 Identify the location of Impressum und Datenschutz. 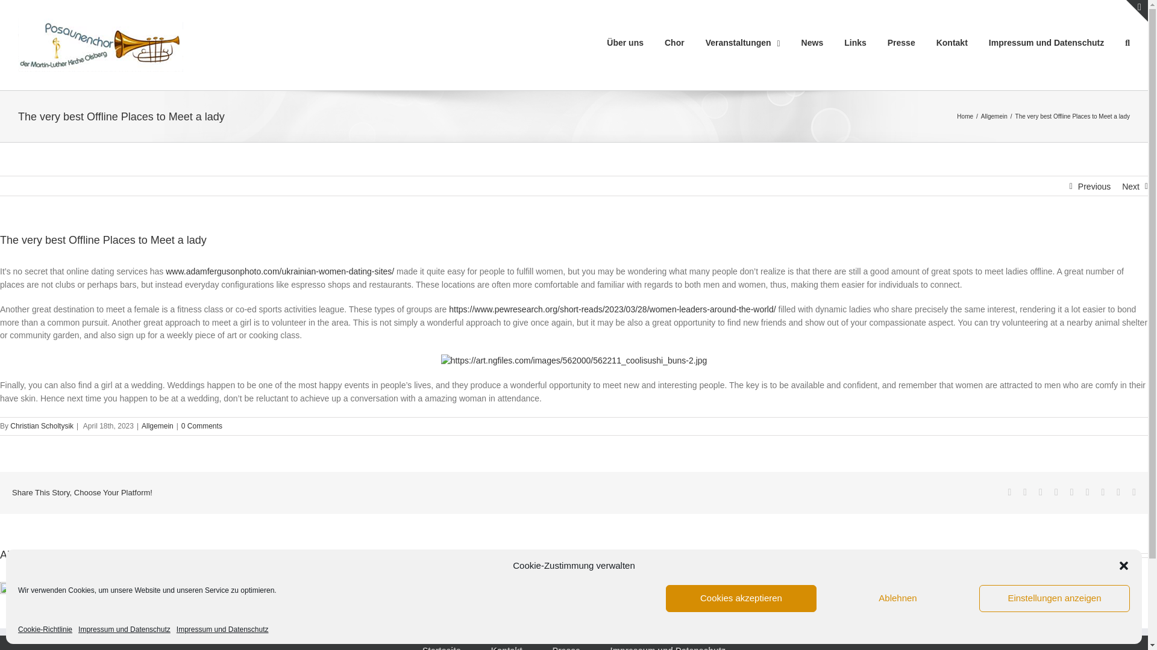
(1046, 42).